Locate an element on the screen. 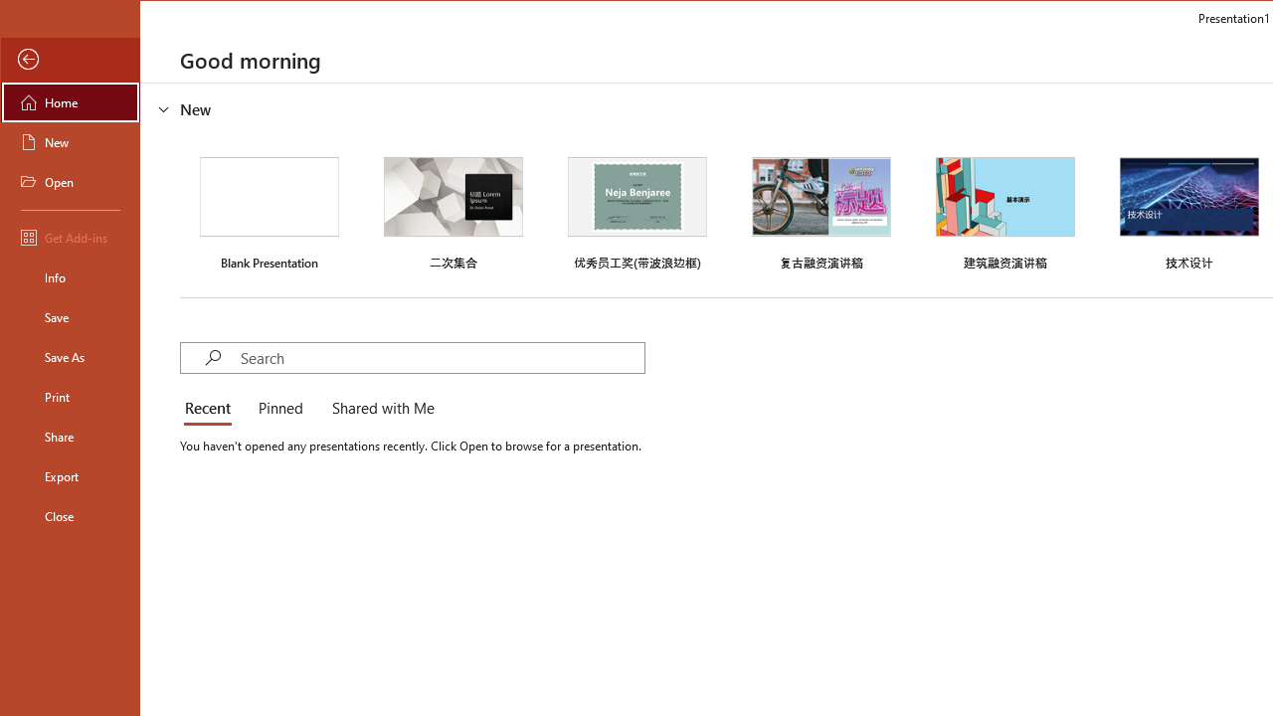 This screenshot has width=1273, height=716. Pinned is located at coordinates (279, 410).